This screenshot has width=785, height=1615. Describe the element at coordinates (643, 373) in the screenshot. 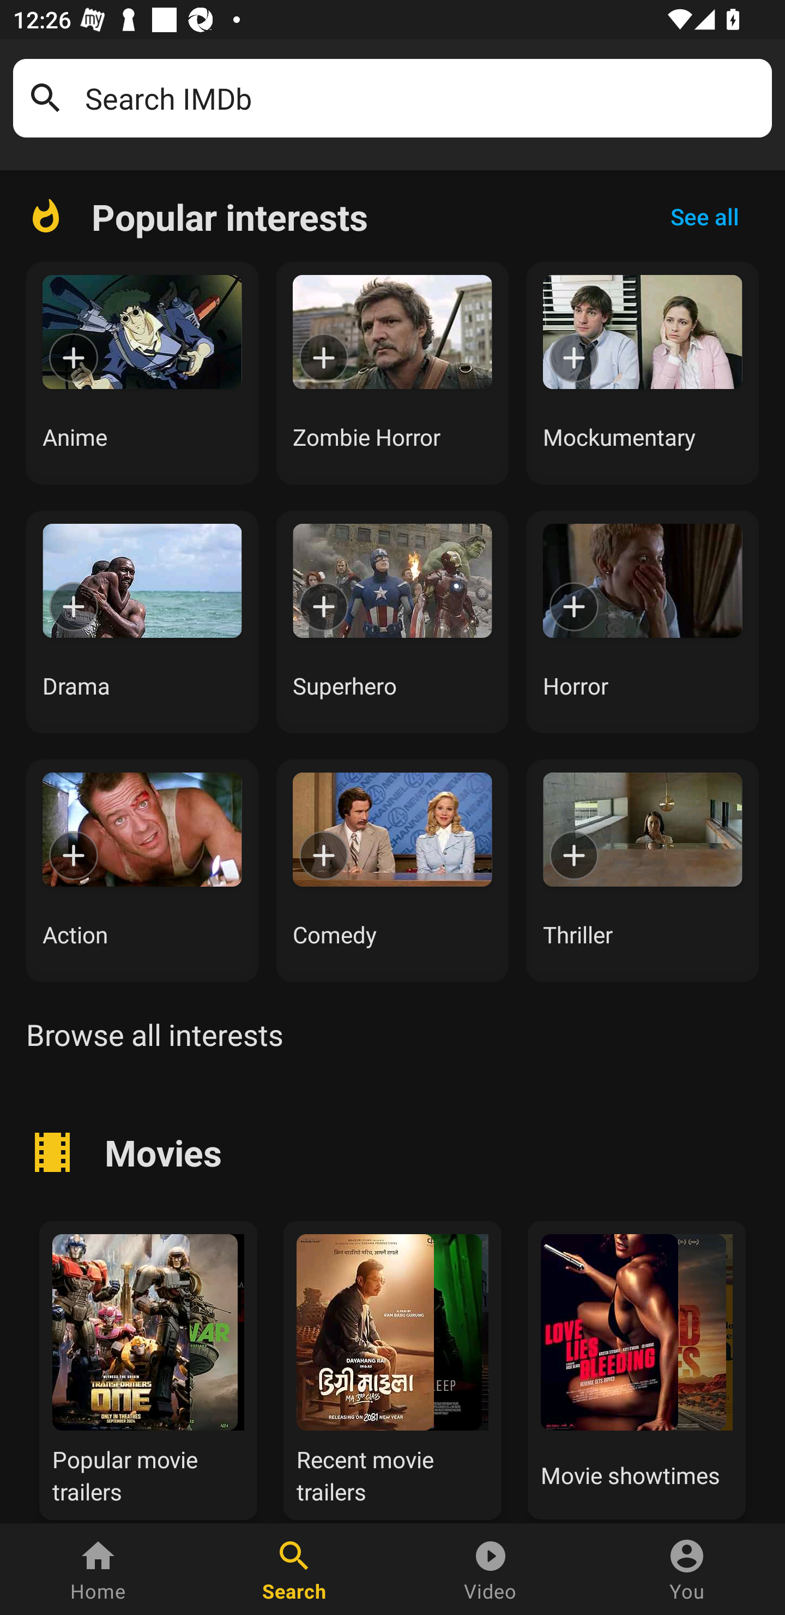

I see `Mockumentary` at that location.